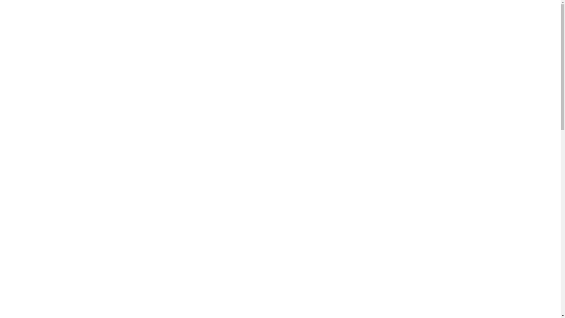 This screenshot has height=318, width=565. What do you see at coordinates (464, 10) in the screenshot?
I see `Search` at bounding box center [464, 10].